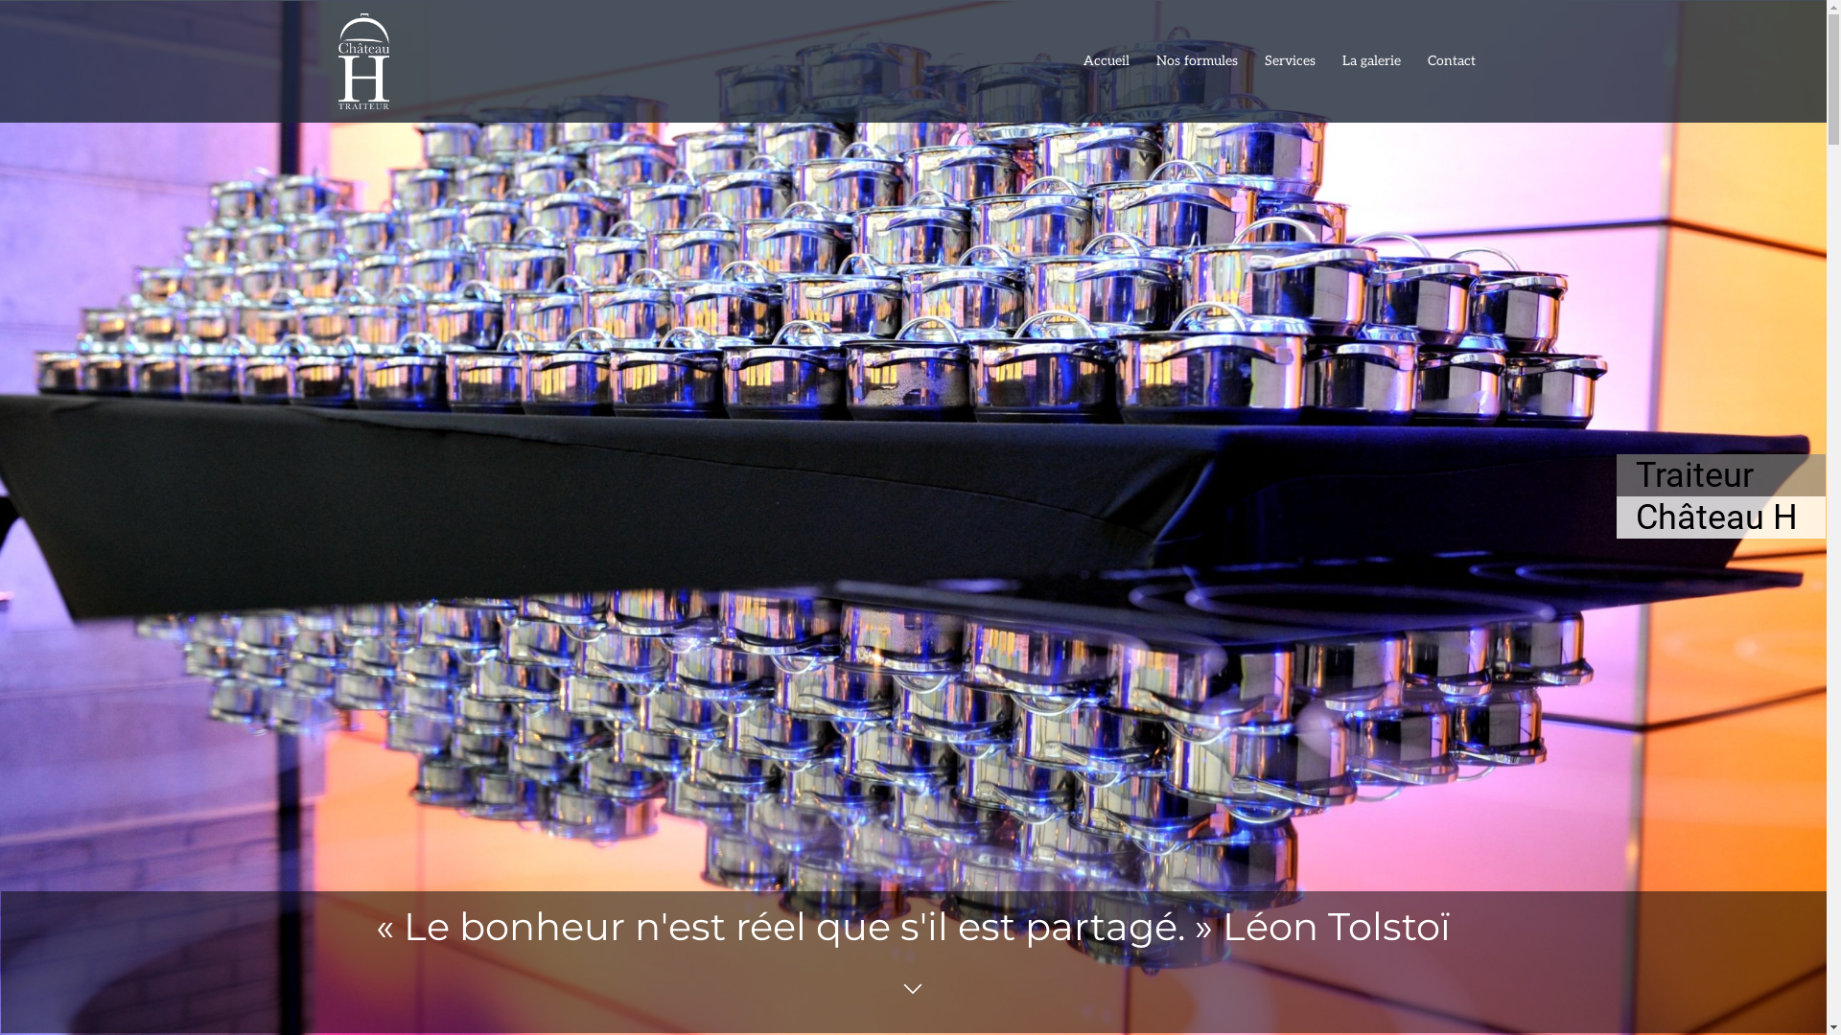 This screenshot has width=1841, height=1035. Describe the element at coordinates (1371, 61) in the screenshot. I see `La galerie` at that location.